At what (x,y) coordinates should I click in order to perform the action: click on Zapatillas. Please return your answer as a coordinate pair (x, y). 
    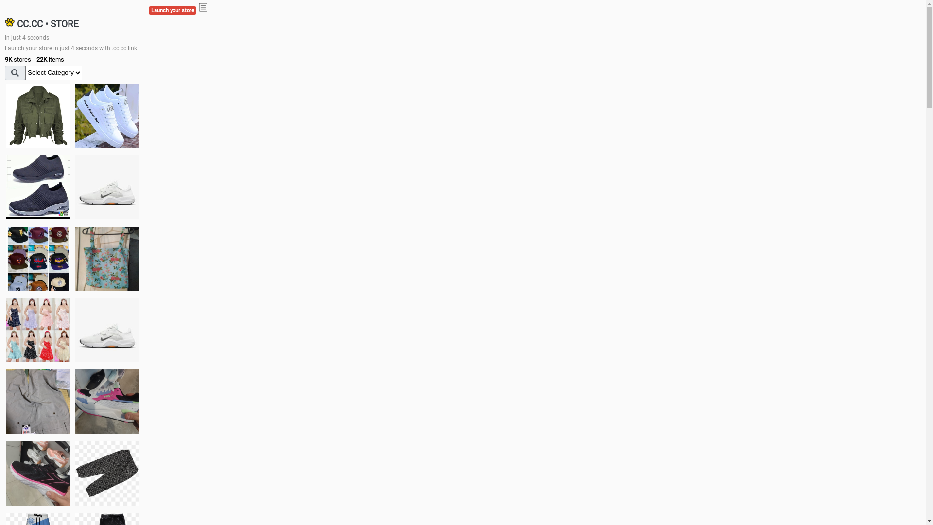
    Looking at the image, I should click on (38, 473).